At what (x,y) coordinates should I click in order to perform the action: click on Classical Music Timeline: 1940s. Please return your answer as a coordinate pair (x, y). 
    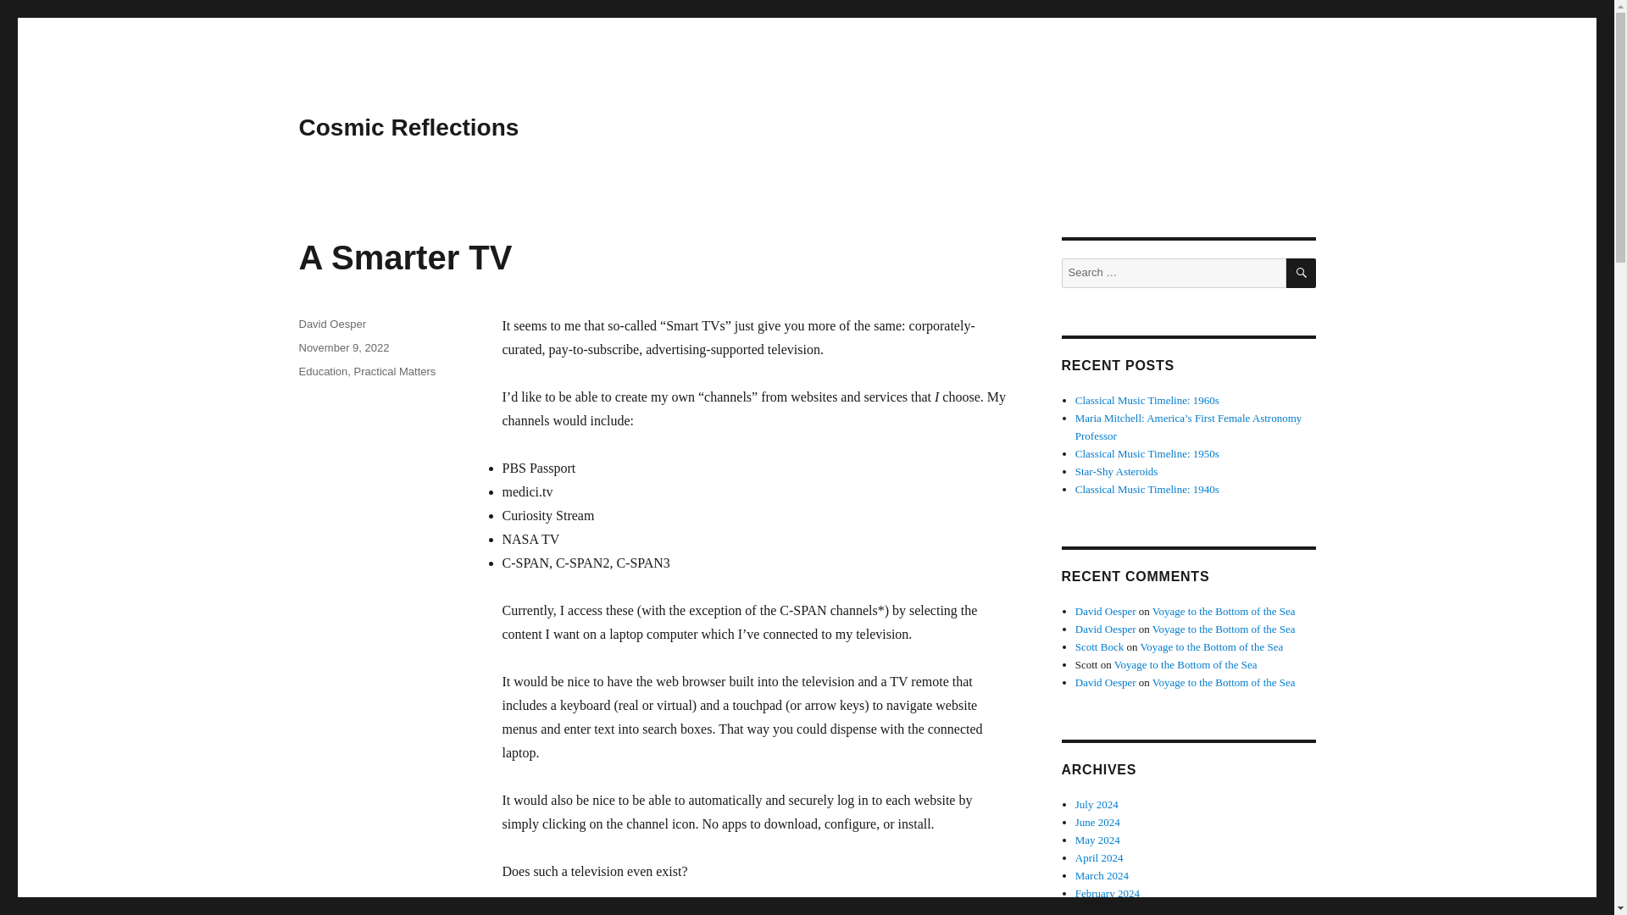
    Looking at the image, I should click on (1147, 490).